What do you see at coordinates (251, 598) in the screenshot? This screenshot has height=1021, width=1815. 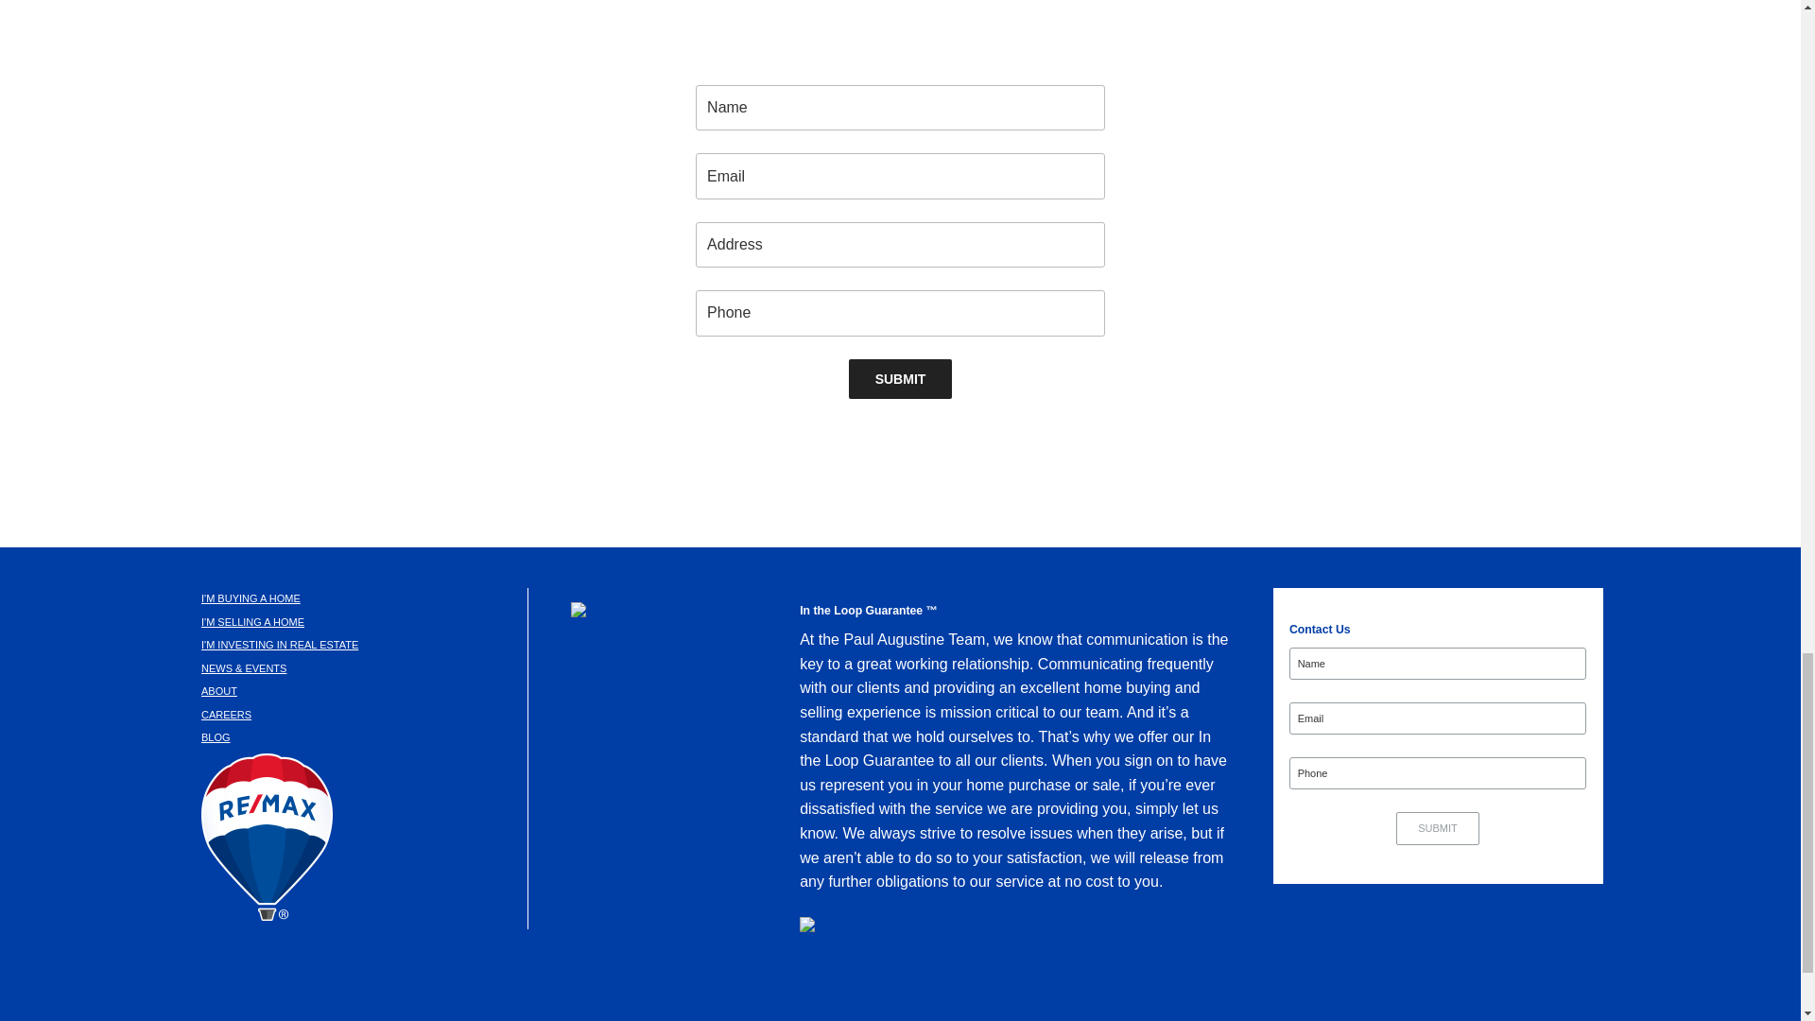 I see `I'M BUYING A HOME` at bounding box center [251, 598].